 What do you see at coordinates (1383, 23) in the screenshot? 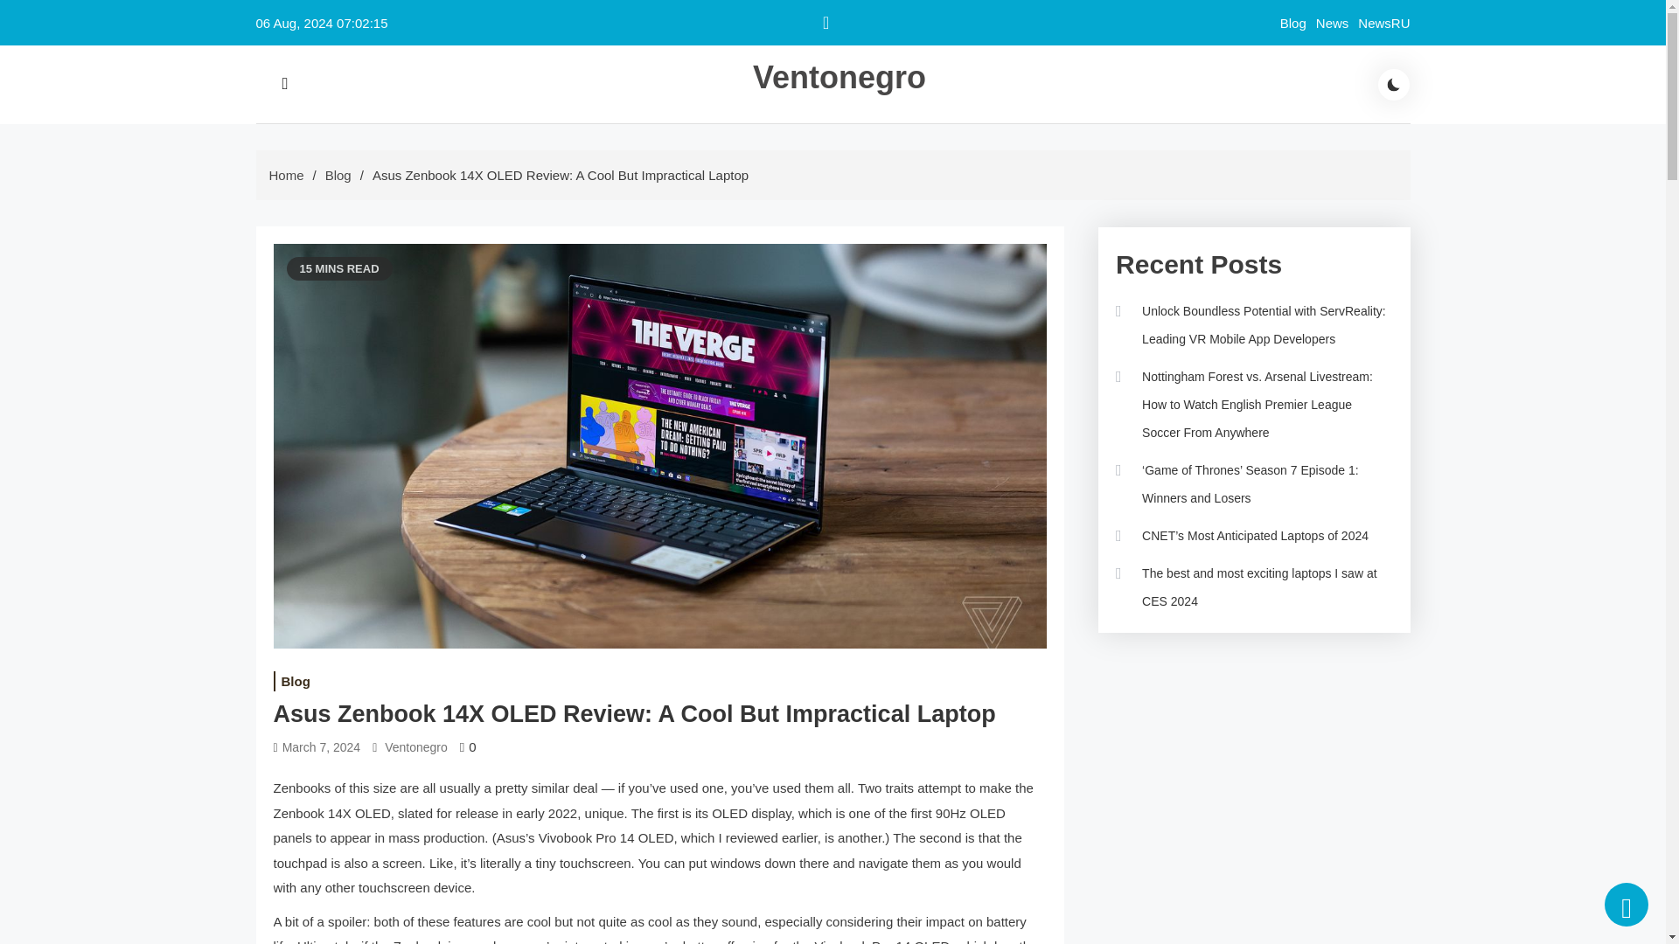
I see `NewsRU` at bounding box center [1383, 23].